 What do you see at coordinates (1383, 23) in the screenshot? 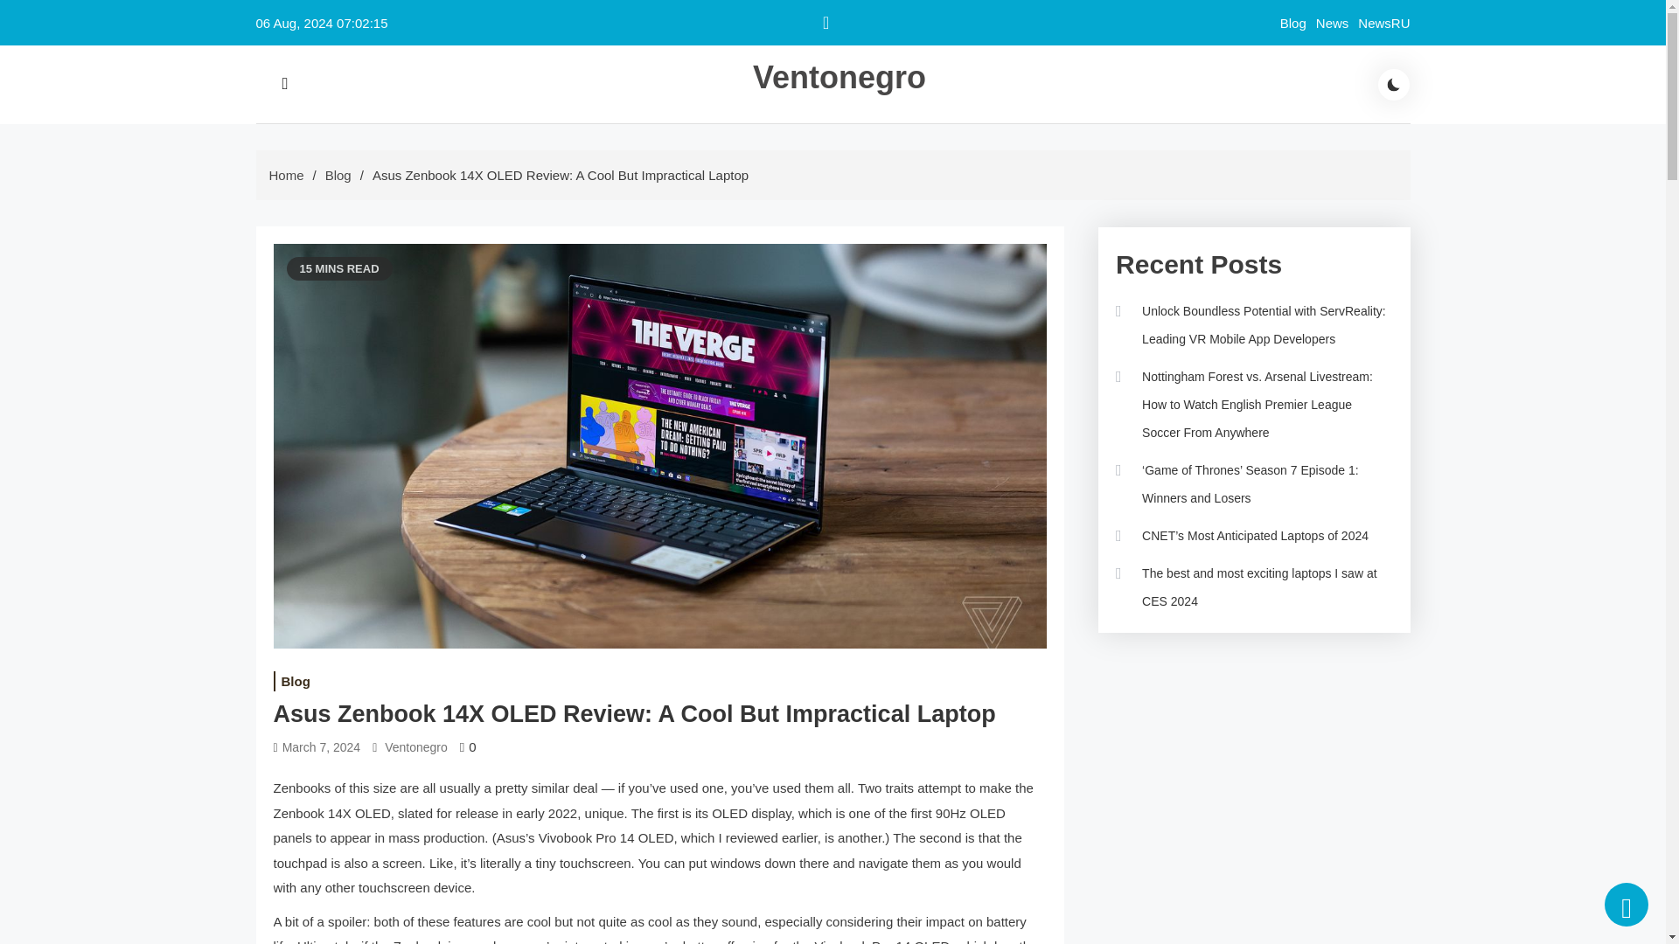
I see `NewsRU` at bounding box center [1383, 23].